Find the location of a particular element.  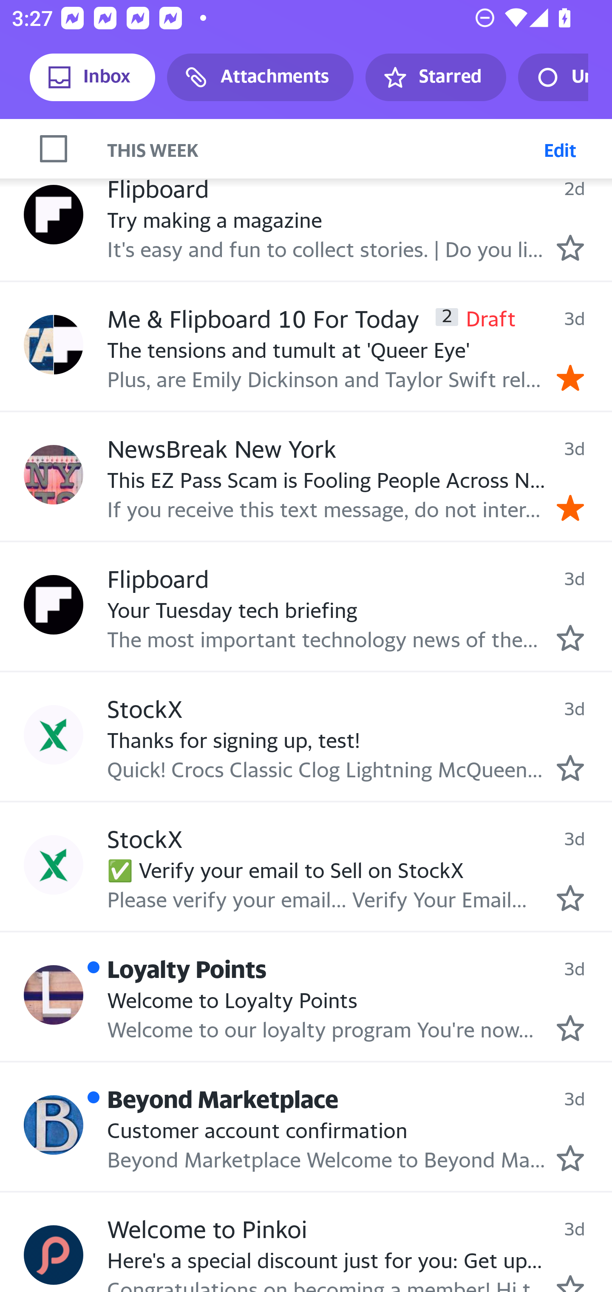

Profile
Welcome to Pinkoi is located at coordinates (54, 1254).